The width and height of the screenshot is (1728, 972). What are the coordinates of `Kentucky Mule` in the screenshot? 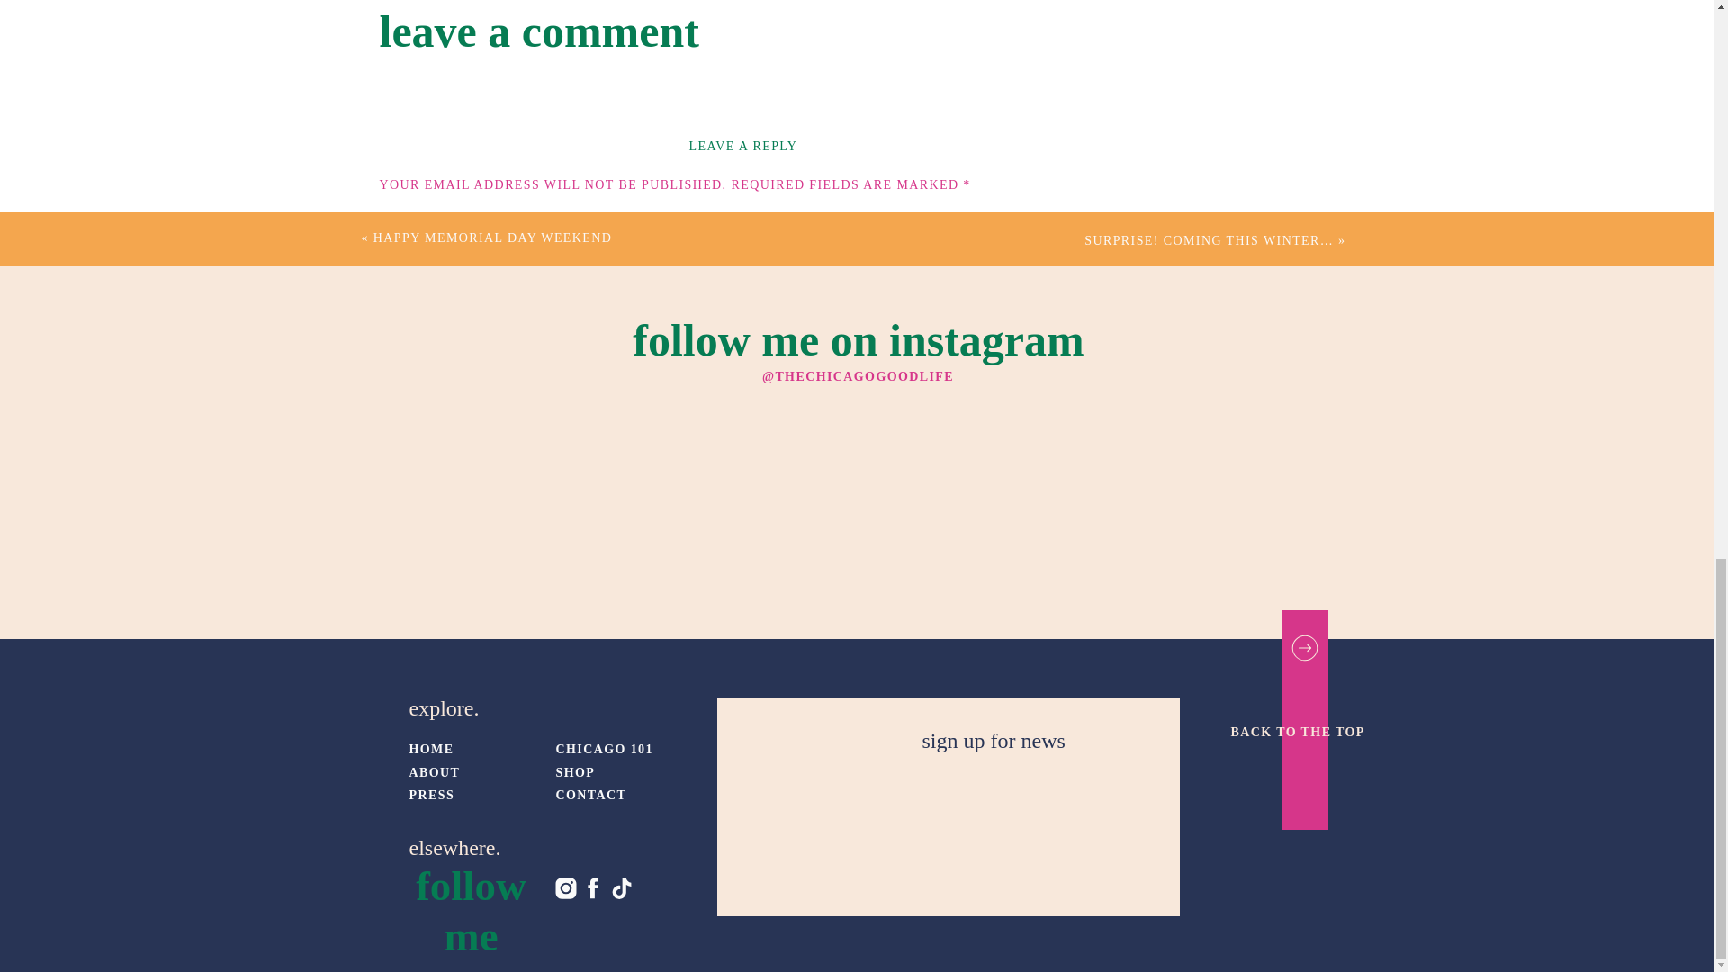 It's located at (819, 940).